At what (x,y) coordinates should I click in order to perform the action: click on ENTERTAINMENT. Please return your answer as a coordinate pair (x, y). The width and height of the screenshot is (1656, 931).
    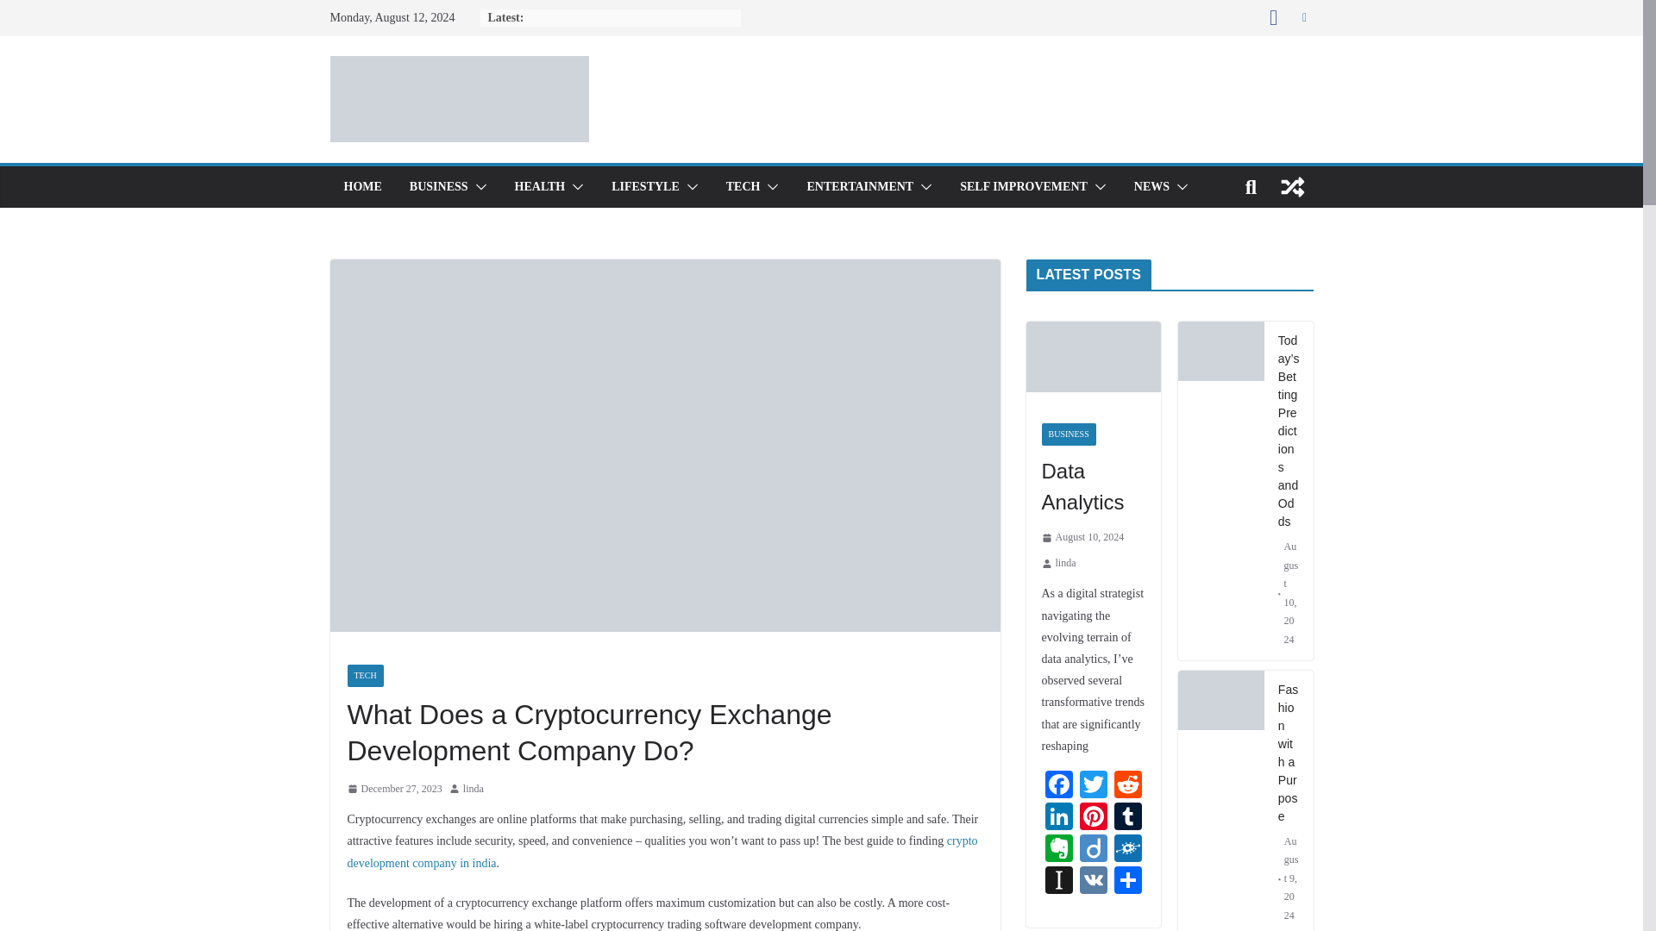
    Looking at the image, I should click on (860, 187).